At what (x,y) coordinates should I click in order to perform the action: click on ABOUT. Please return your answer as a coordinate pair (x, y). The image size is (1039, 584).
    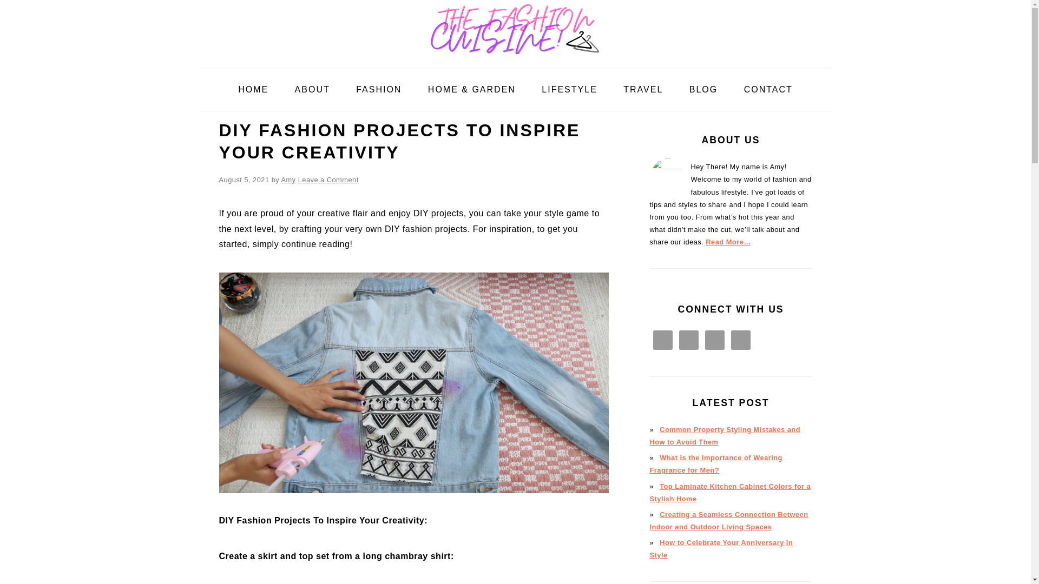
    Looking at the image, I should click on (313, 90).